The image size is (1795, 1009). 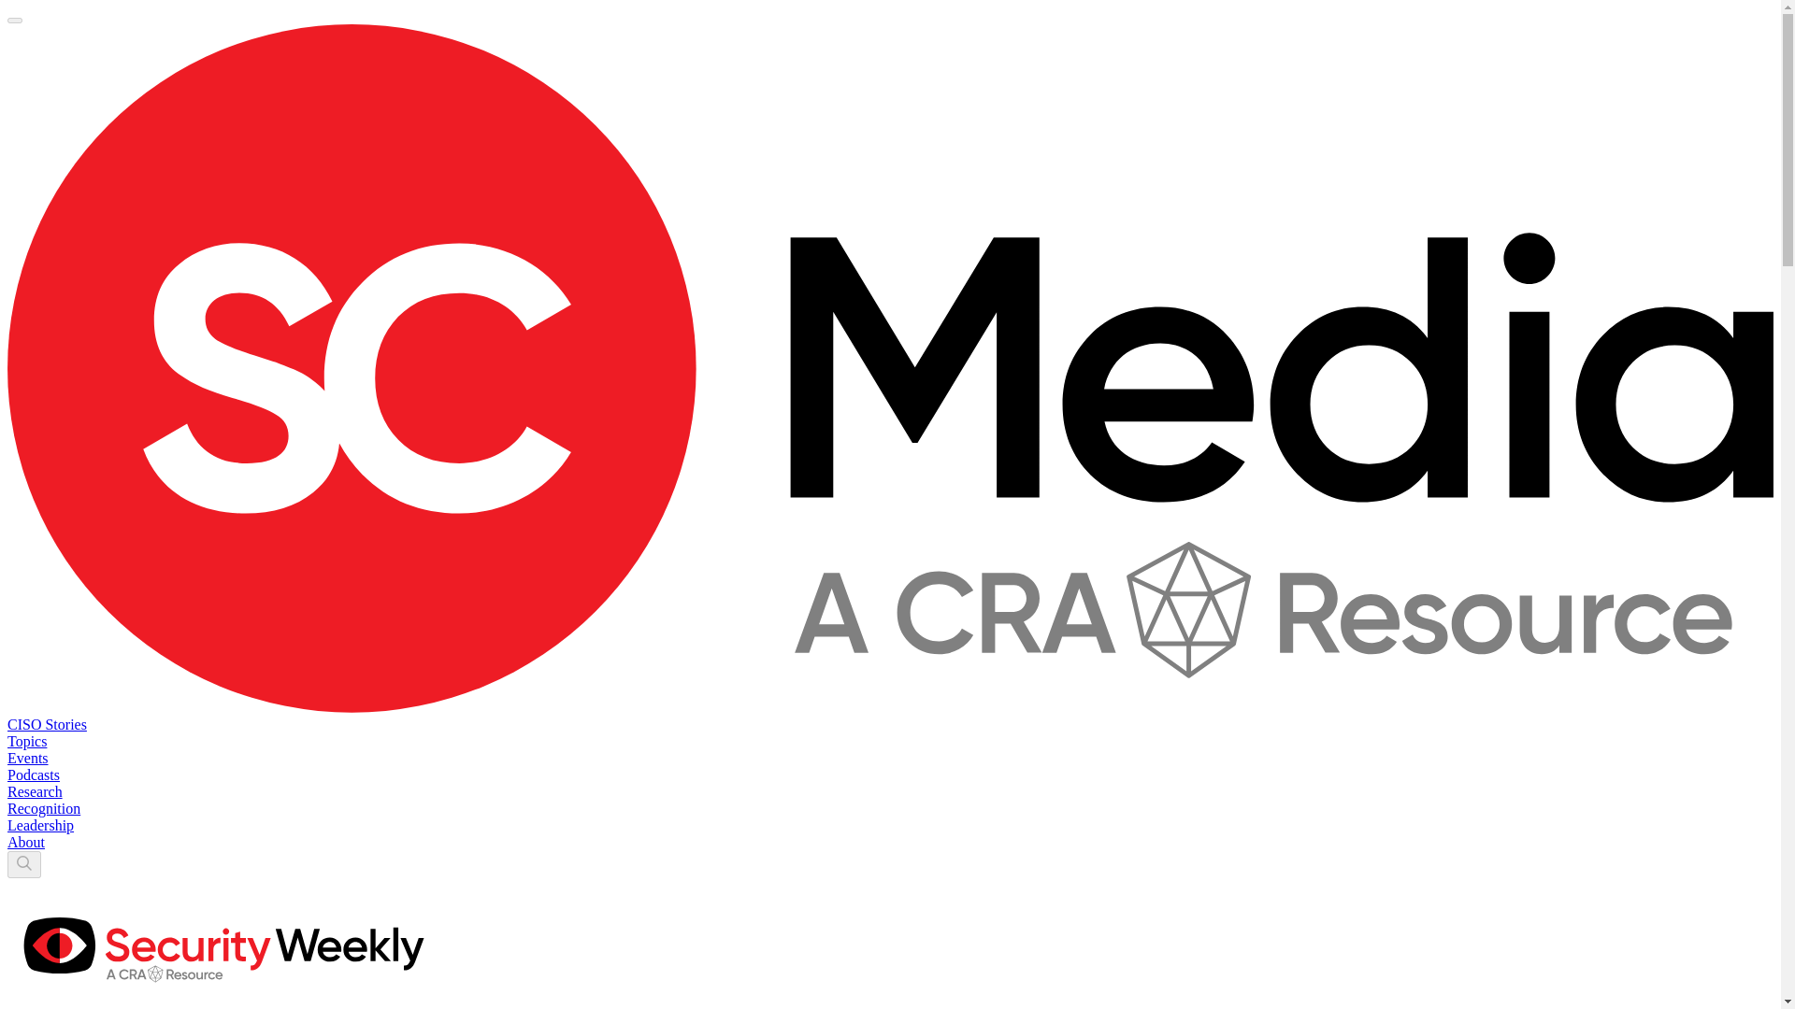 I want to click on Research, so click(x=35, y=792).